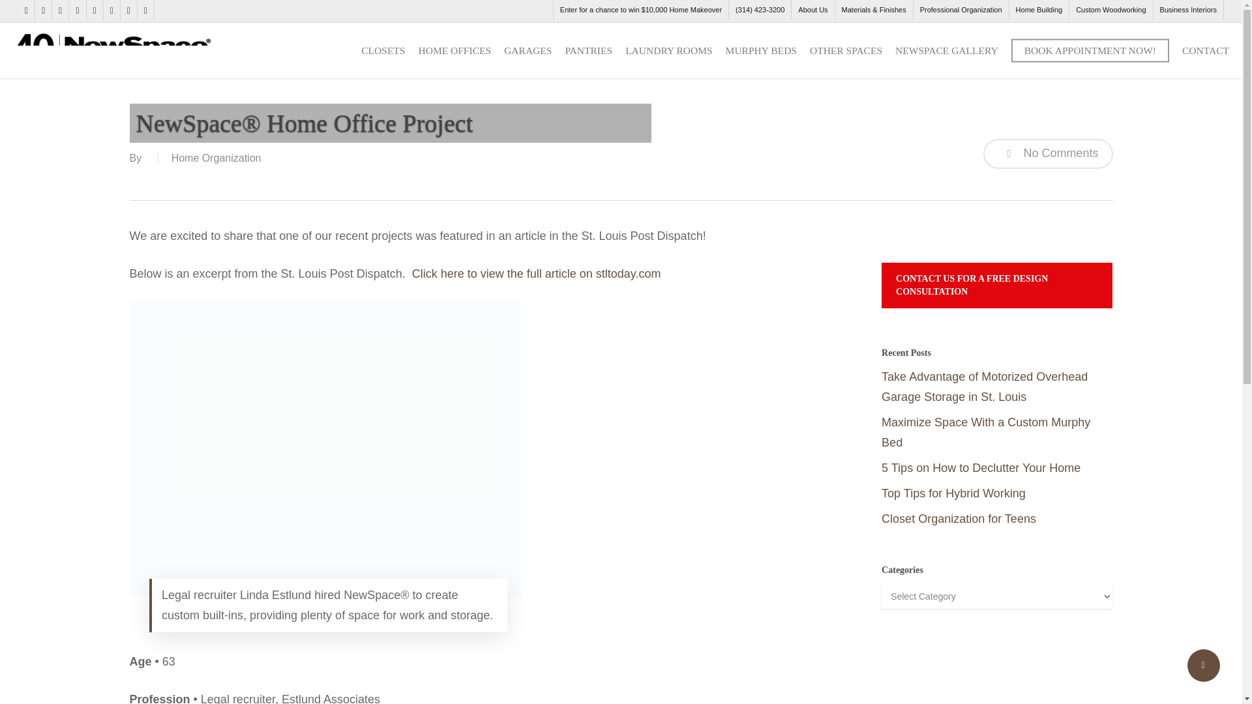  What do you see at coordinates (961, 10) in the screenshot?
I see `Professional Organization` at bounding box center [961, 10].